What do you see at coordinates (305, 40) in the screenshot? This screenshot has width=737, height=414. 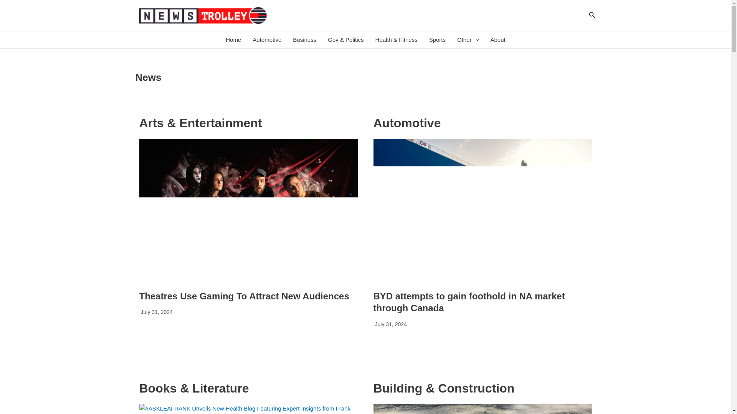 I see `Business` at bounding box center [305, 40].